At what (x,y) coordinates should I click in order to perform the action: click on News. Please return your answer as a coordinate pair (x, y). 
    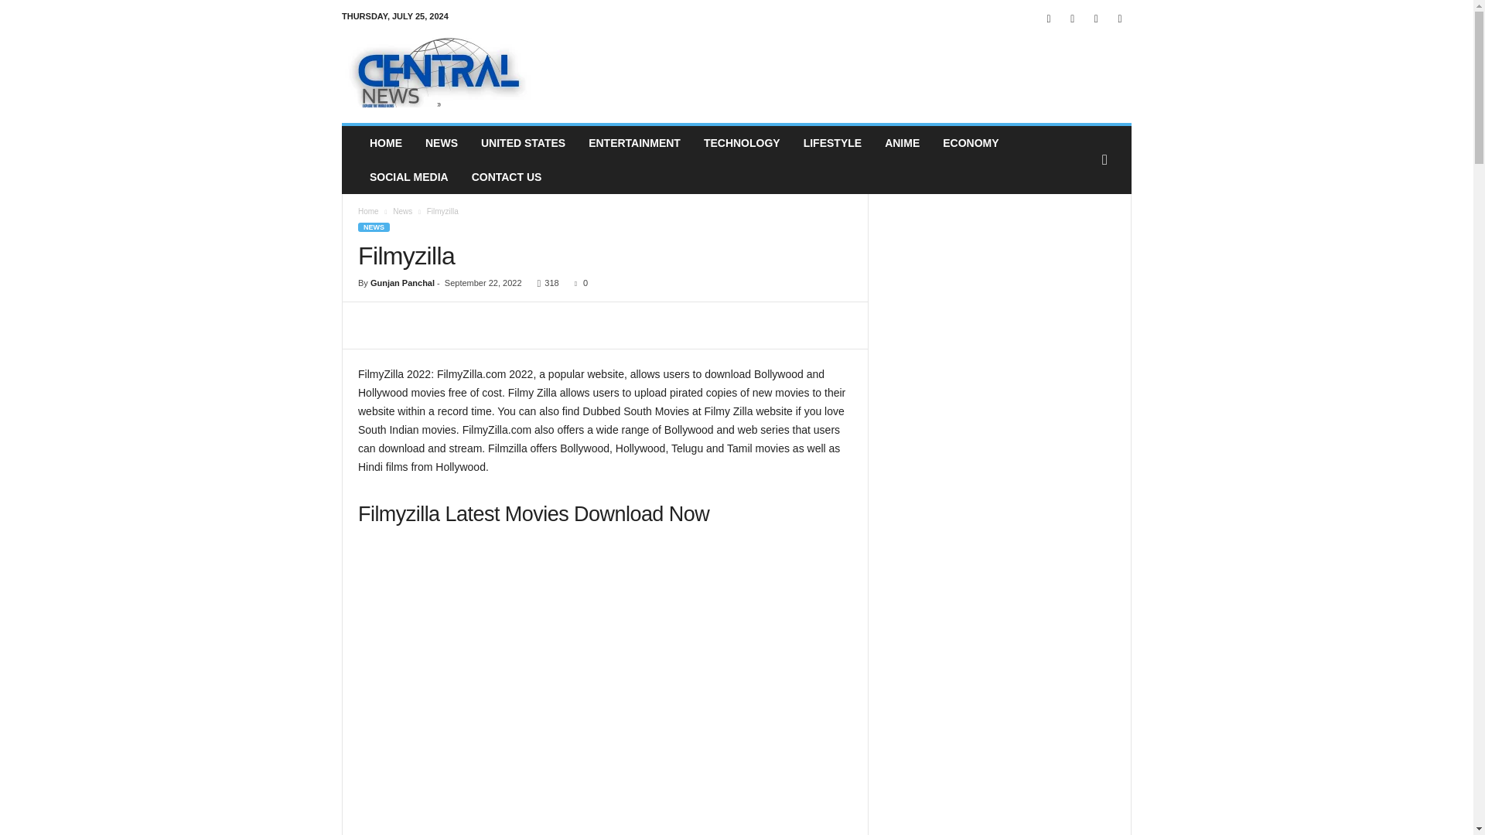
    Looking at the image, I should click on (402, 210).